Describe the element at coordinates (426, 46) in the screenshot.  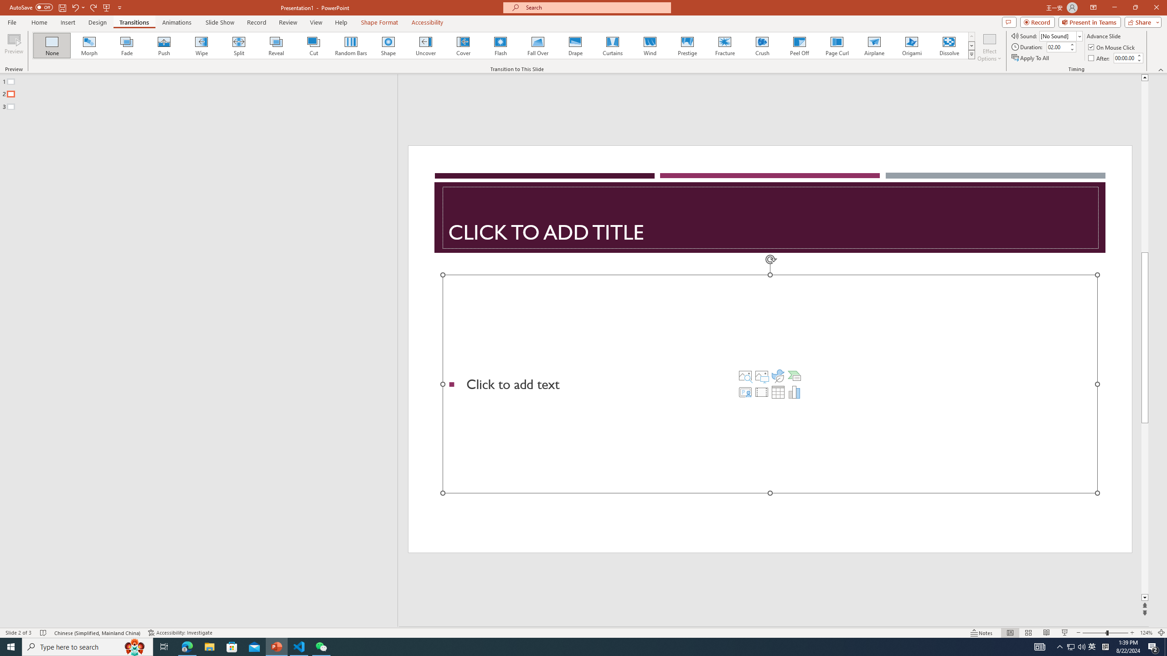
I see `Uncover` at that location.